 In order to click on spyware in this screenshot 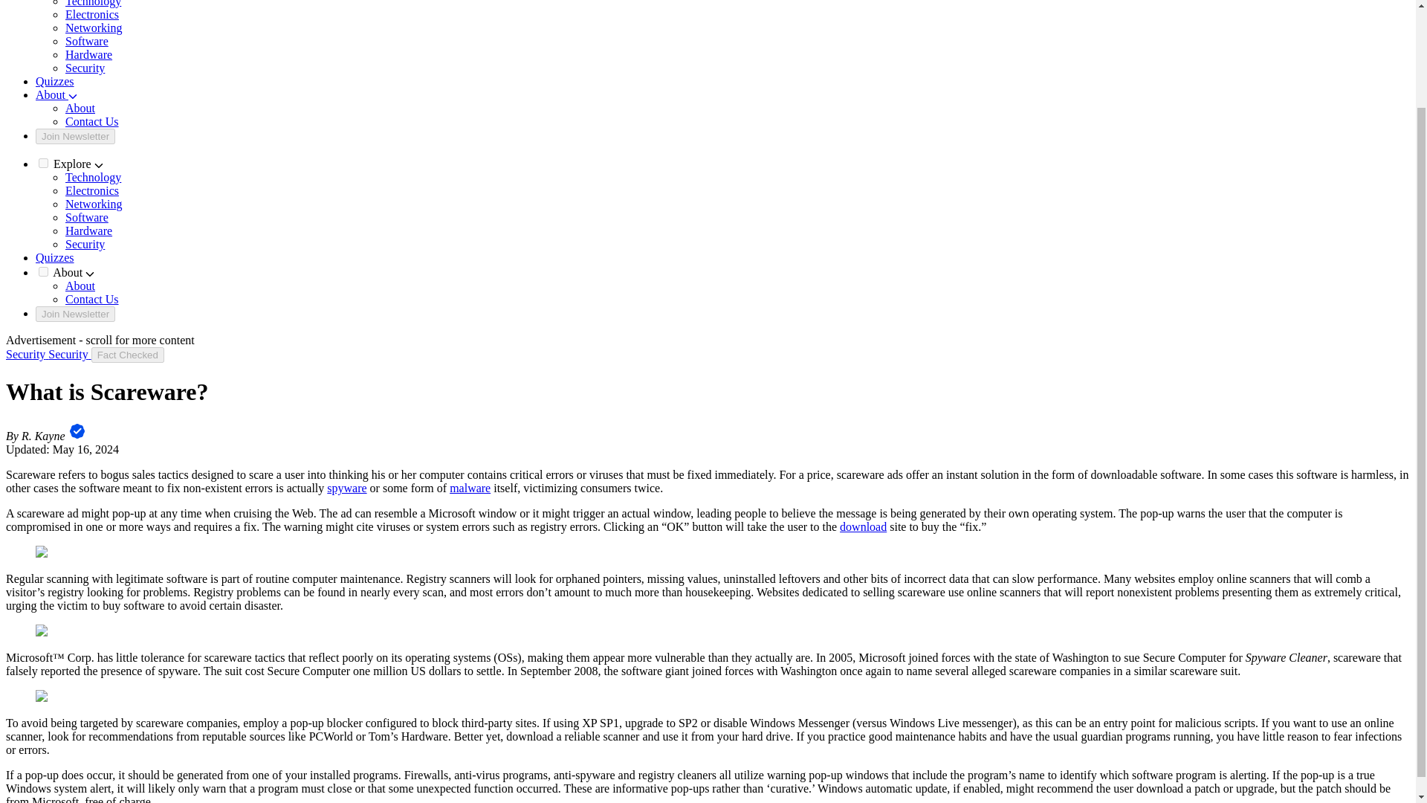, I will do `click(346, 488)`.